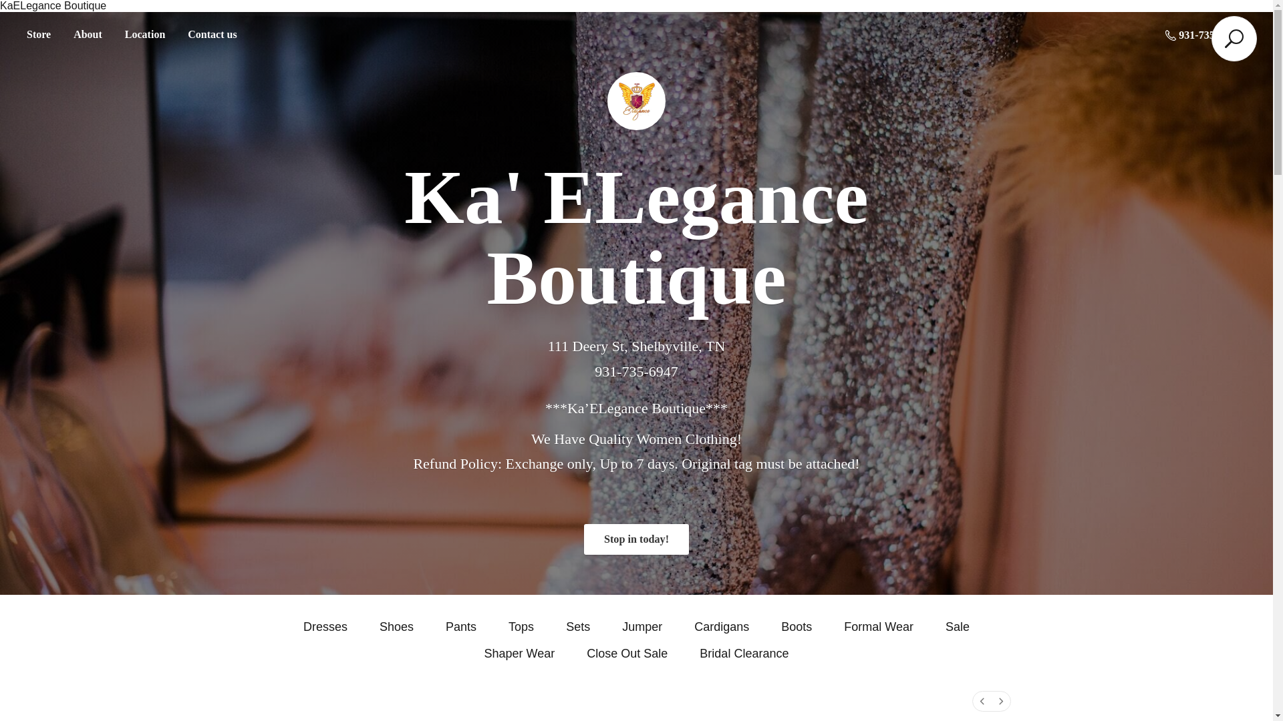 The width and height of the screenshot is (1283, 721). Describe the element at coordinates (325, 626) in the screenshot. I see `Dresses` at that location.